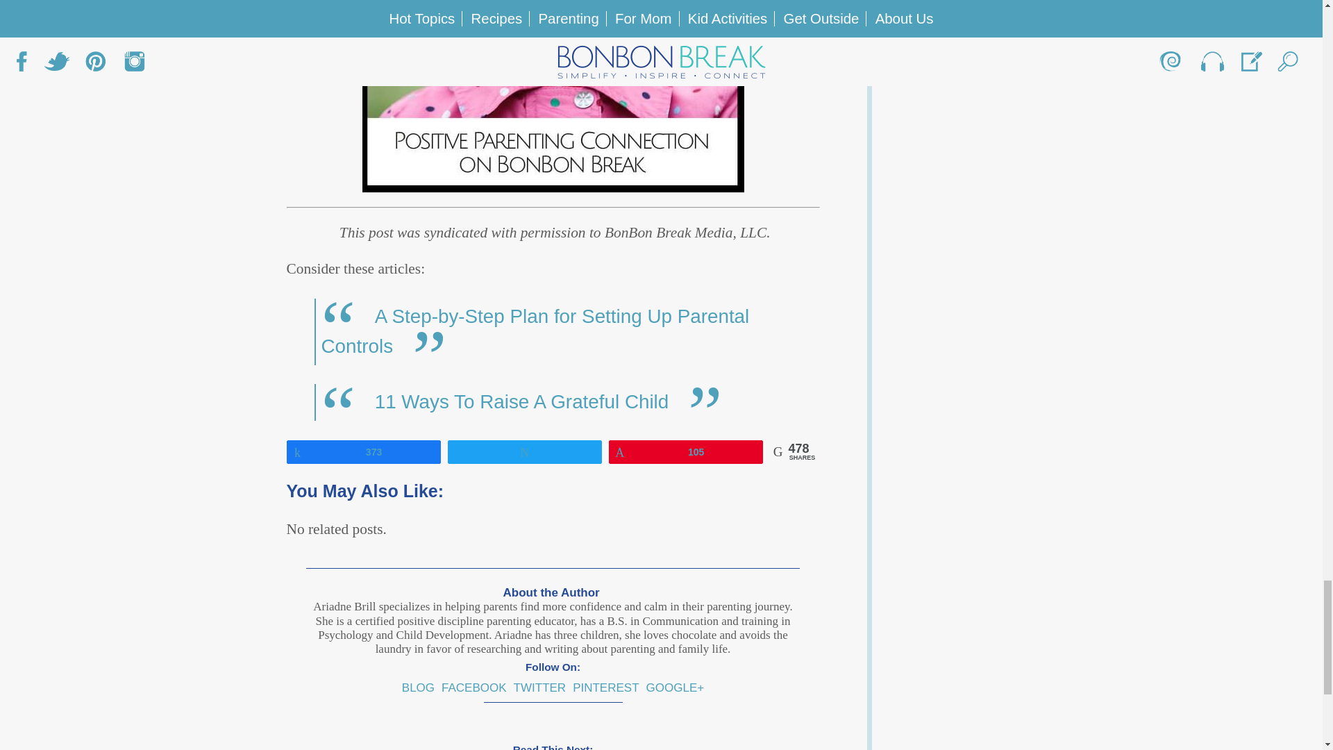 Image resolution: width=1333 pixels, height=750 pixels. What do you see at coordinates (521, 401) in the screenshot?
I see `11 Ways To Raise A Grateful Child` at bounding box center [521, 401].